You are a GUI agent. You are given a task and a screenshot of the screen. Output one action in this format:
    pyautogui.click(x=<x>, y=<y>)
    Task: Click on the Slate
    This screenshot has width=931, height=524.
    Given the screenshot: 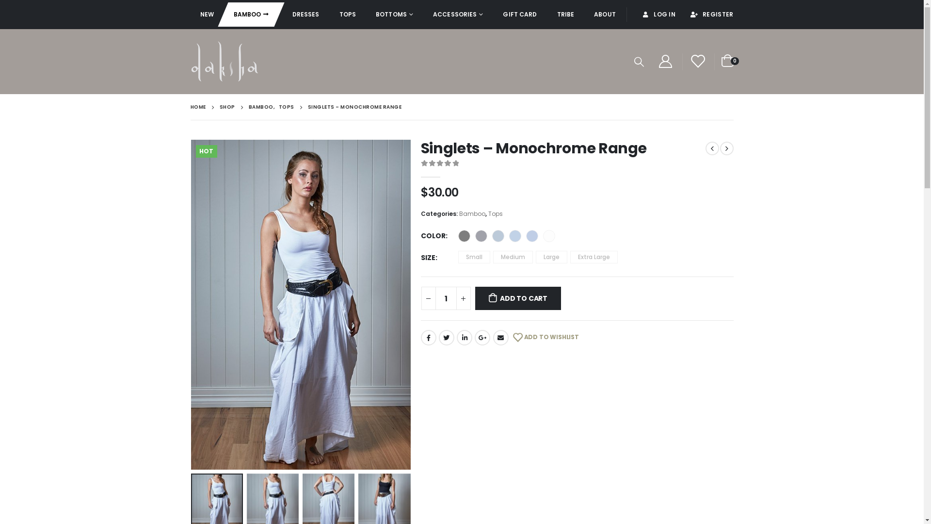 What is the action you would take?
    pyautogui.click(x=531, y=236)
    